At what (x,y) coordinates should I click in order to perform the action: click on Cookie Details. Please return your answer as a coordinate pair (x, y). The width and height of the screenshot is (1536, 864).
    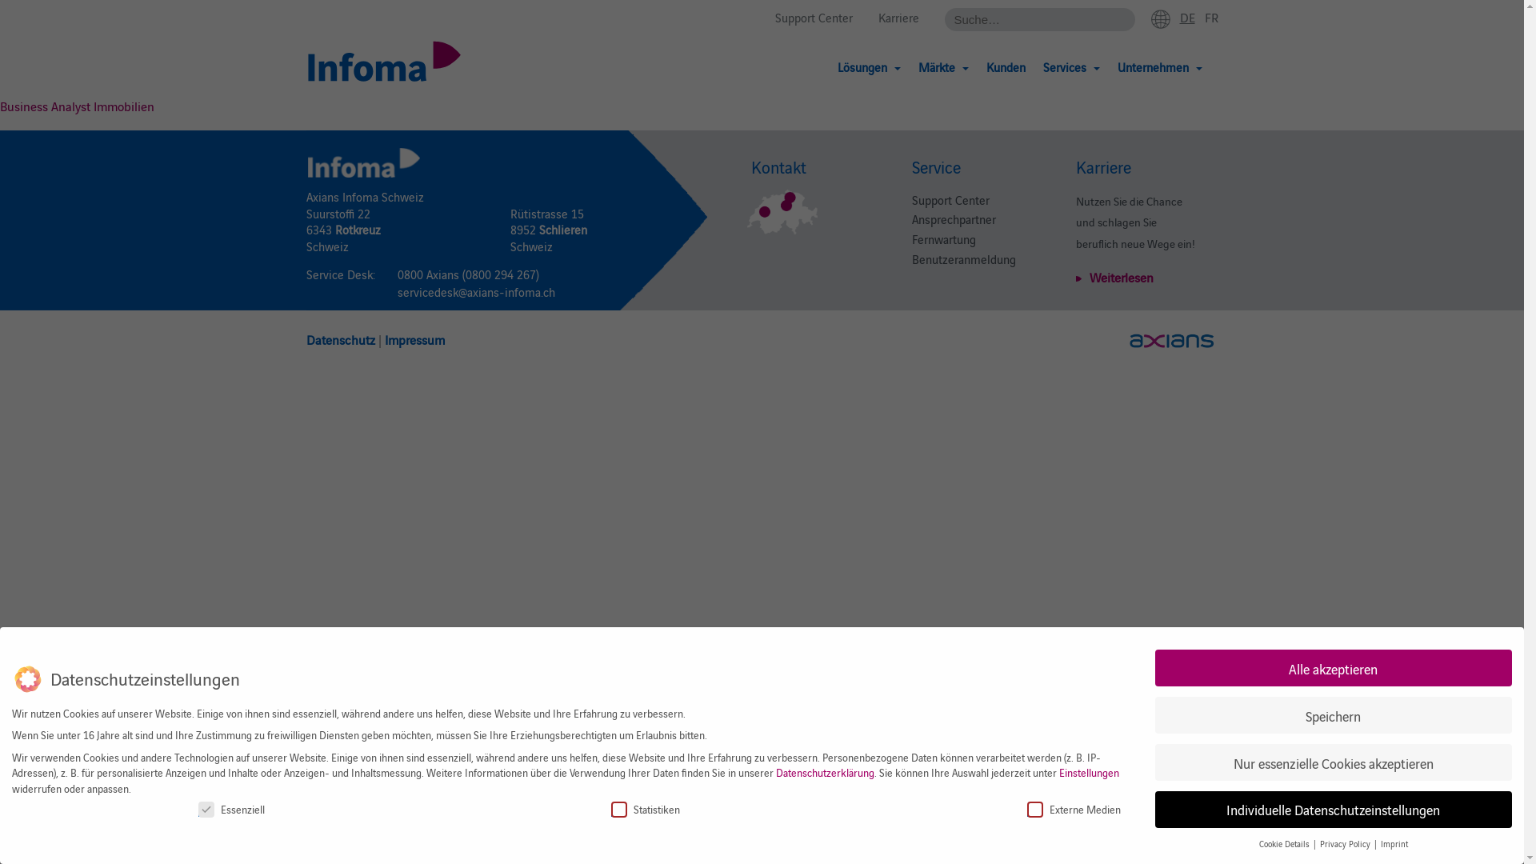
    Looking at the image, I should click on (1286, 844).